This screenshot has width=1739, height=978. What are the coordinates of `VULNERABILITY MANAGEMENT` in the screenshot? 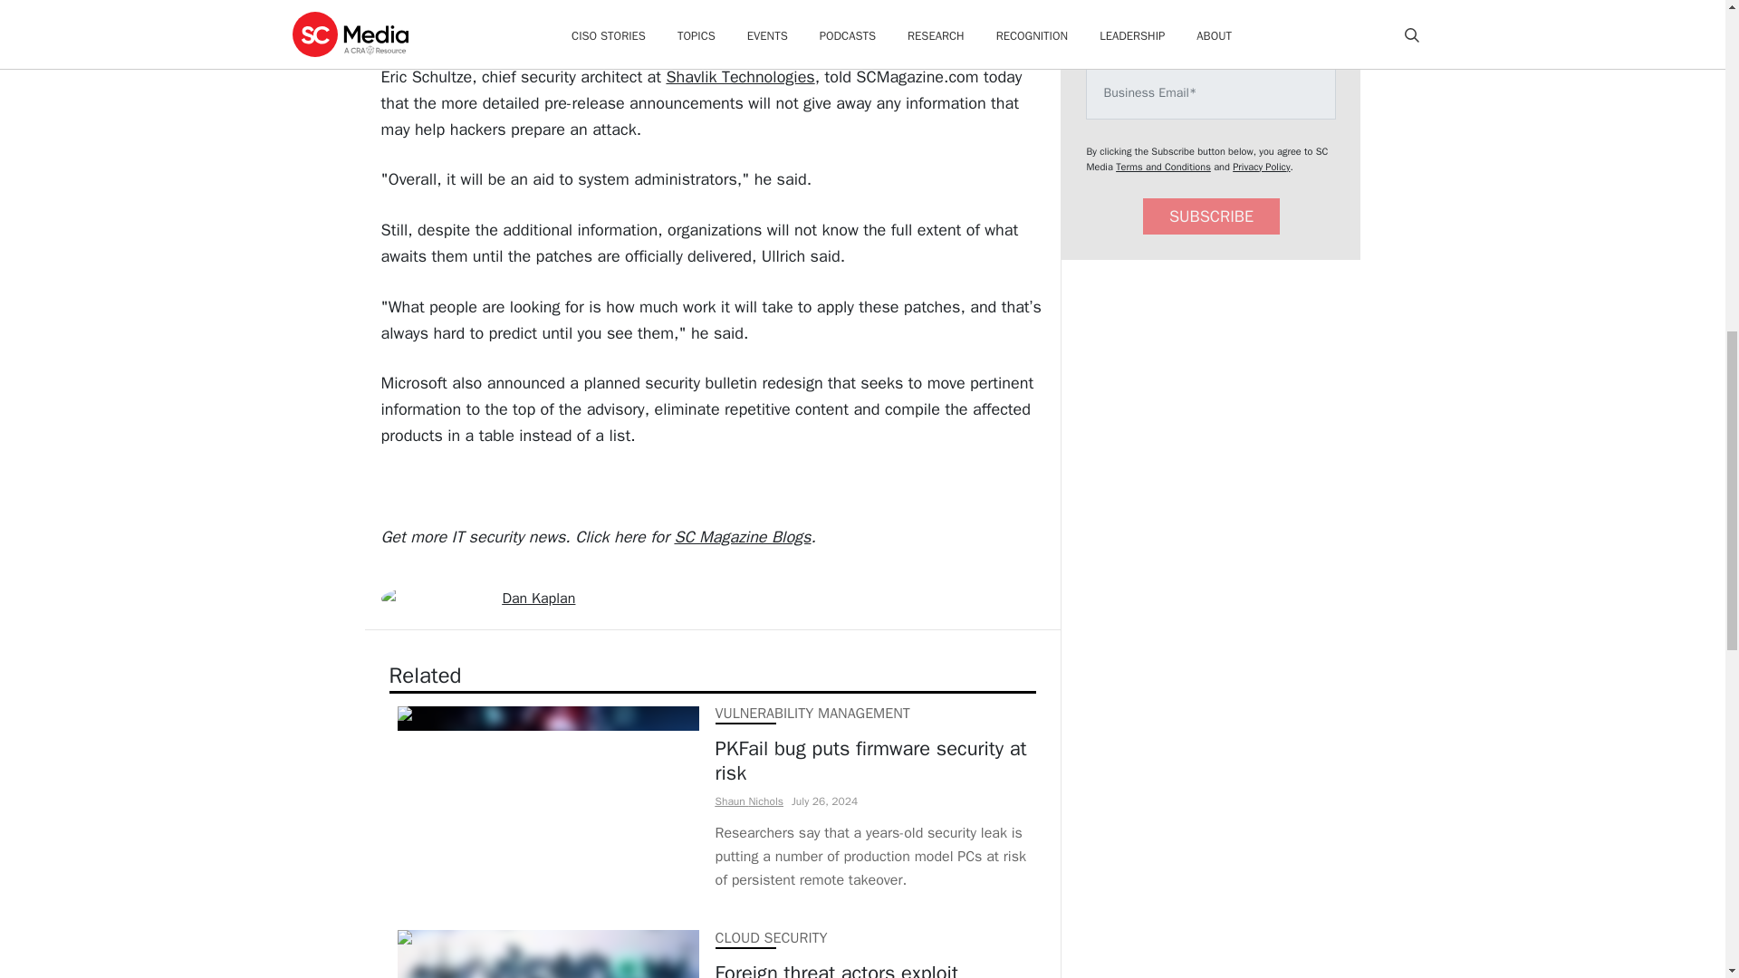 It's located at (812, 714).